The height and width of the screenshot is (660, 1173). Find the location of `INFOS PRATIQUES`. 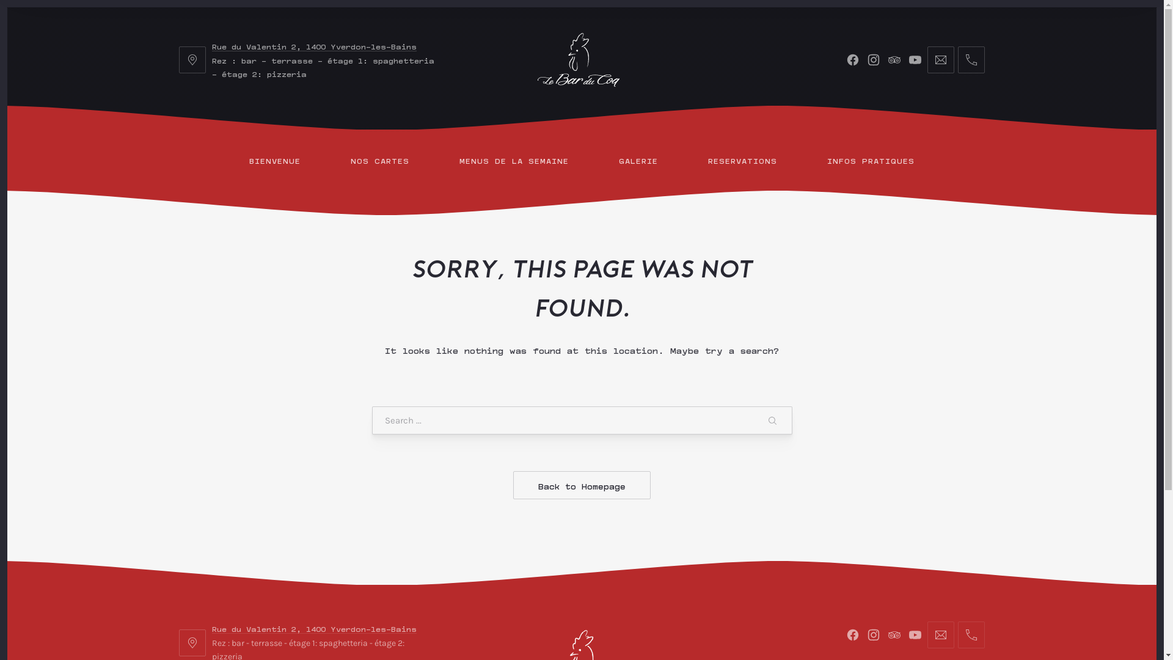

INFOS PRATIQUES is located at coordinates (871, 160).